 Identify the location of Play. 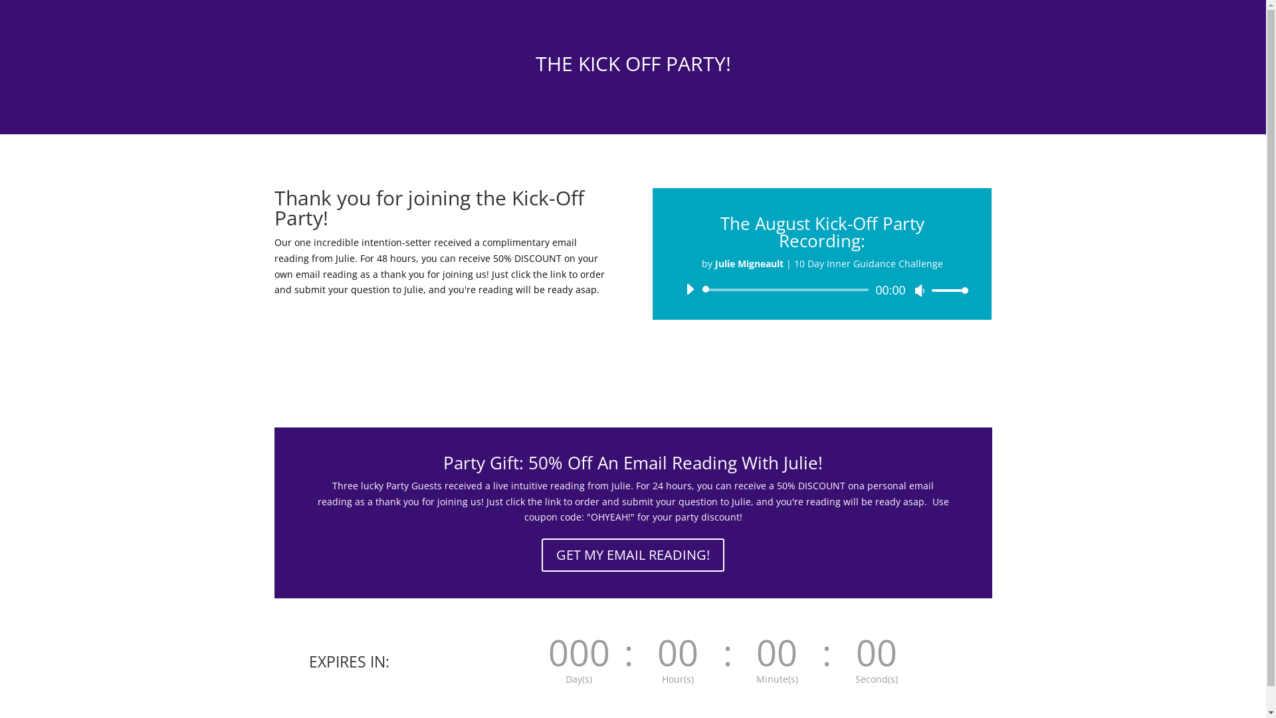
(690, 289).